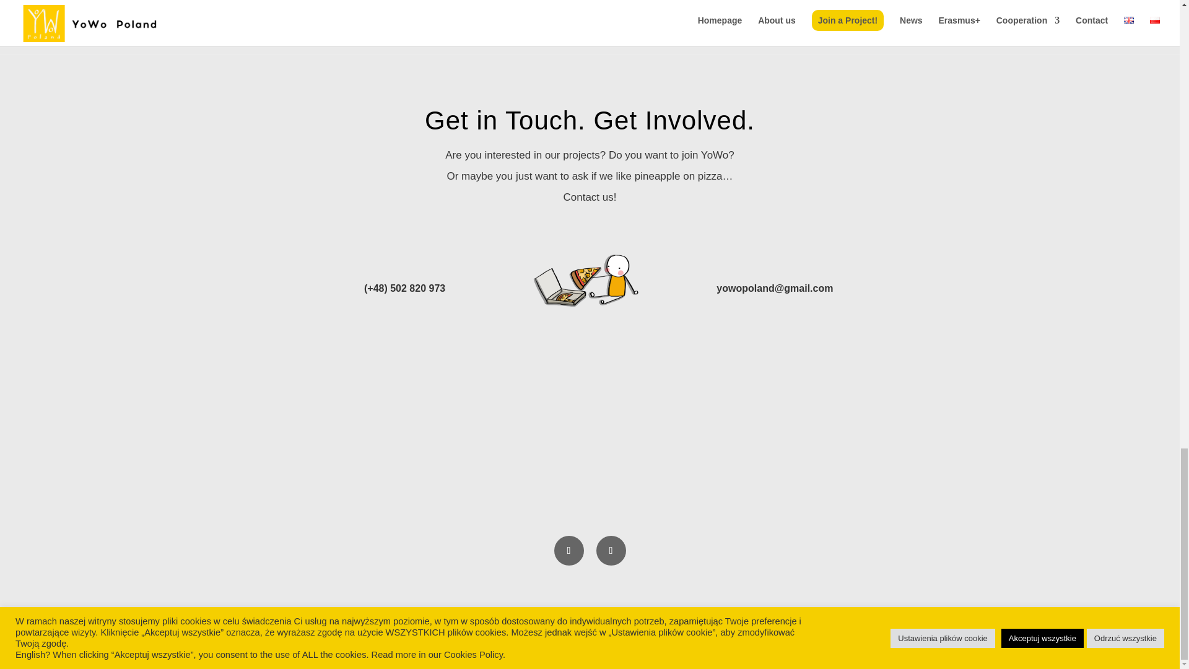 Image resolution: width=1189 pixels, height=669 pixels. What do you see at coordinates (610, 550) in the screenshot?
I see `Follow on Instagram` at bounding box center [610, 550].